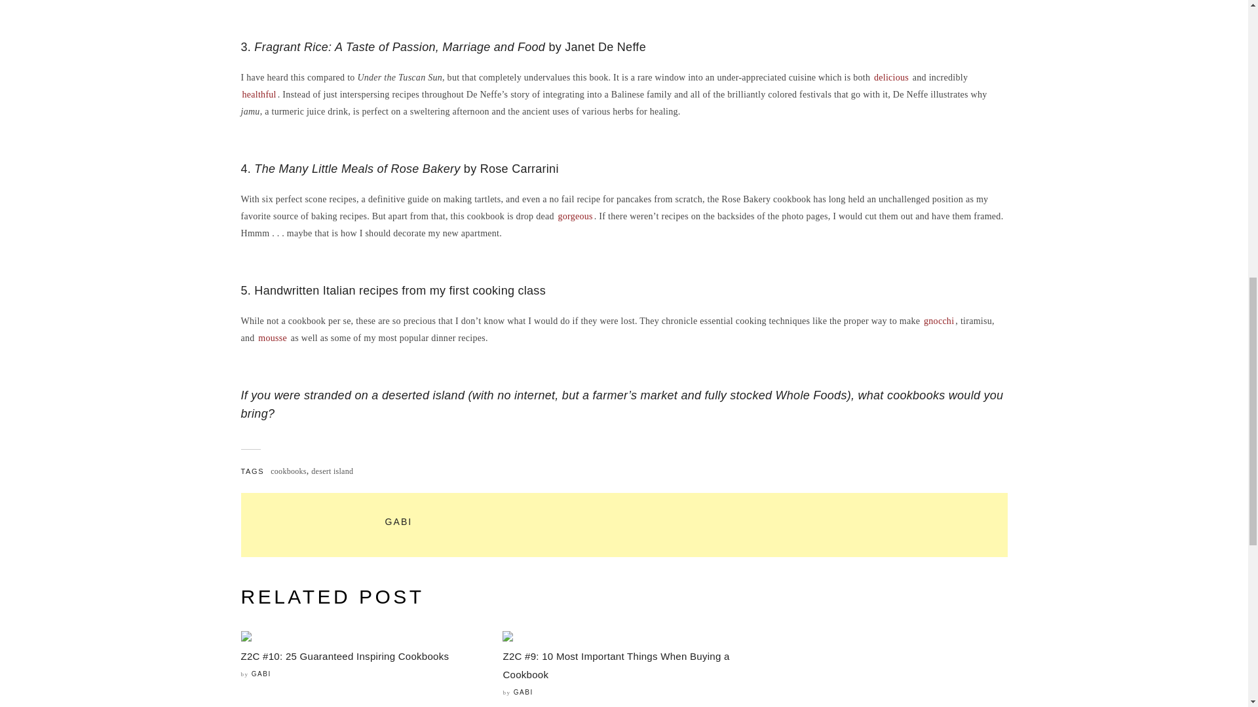 This screenshot has height=707, width=1258. I want to click on Posts by Gabi, so click(523, 691).